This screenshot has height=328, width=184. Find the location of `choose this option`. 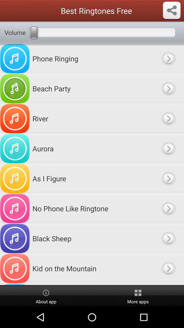

choose this option is located at coordinates (168, 208).